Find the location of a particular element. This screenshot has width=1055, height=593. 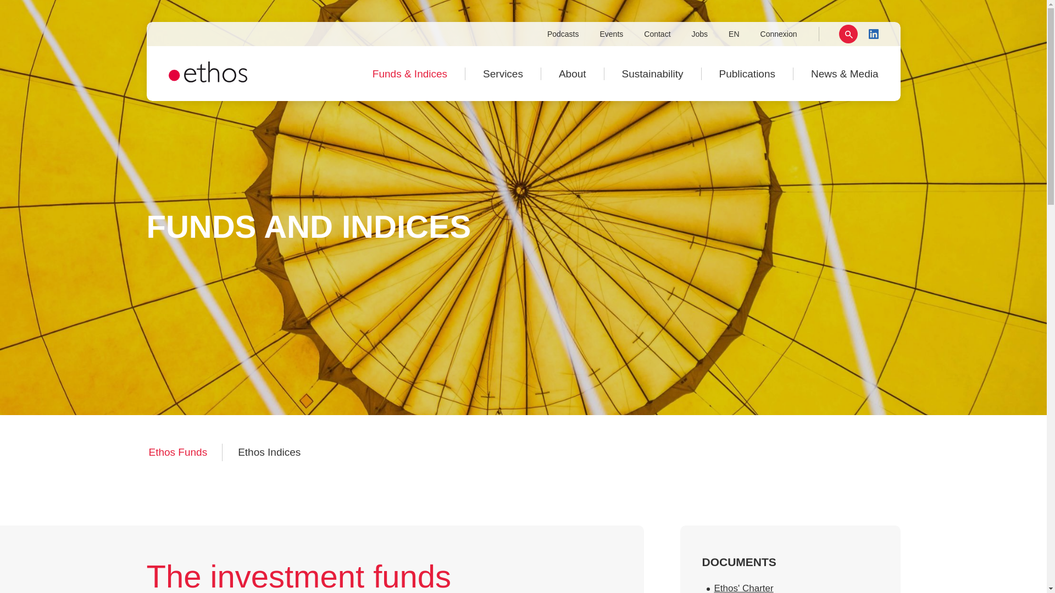

Home is located at coordinates (207, 79).